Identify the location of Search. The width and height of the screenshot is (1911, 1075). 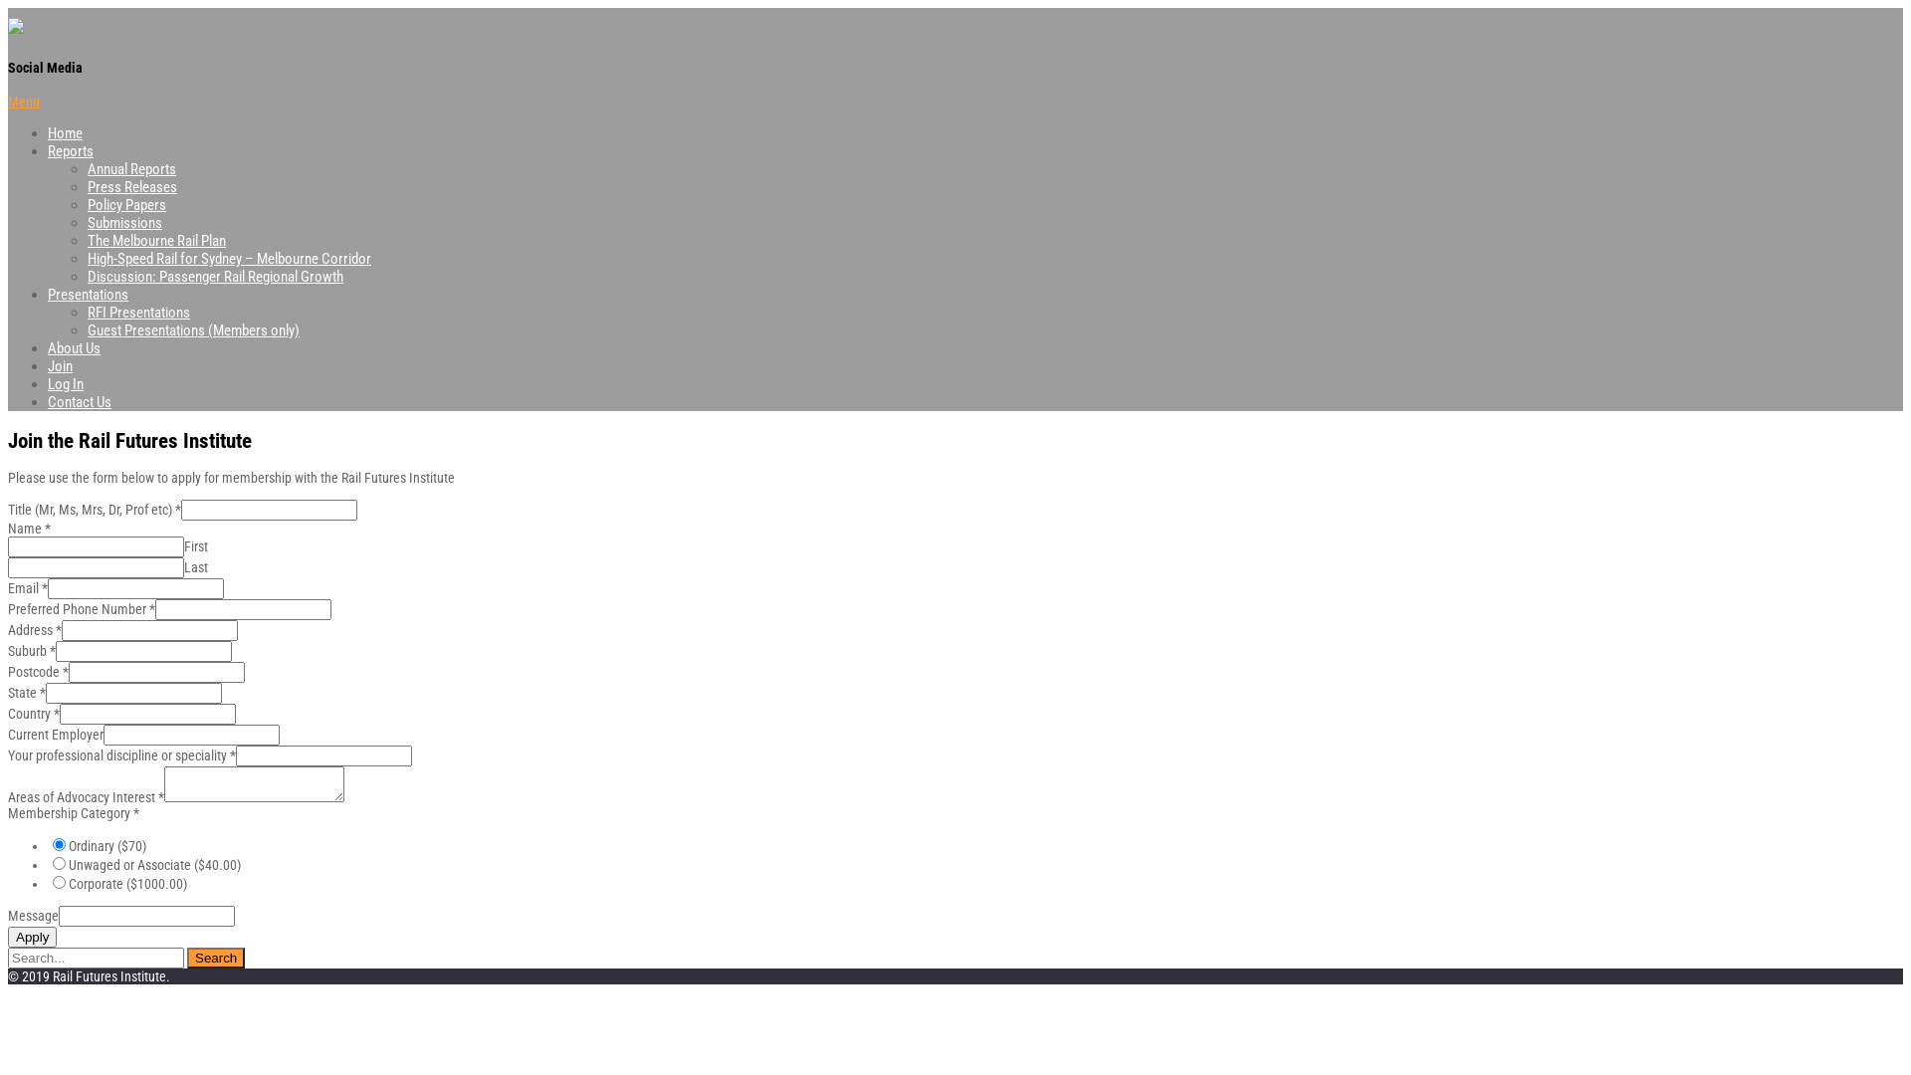
(215, 958).